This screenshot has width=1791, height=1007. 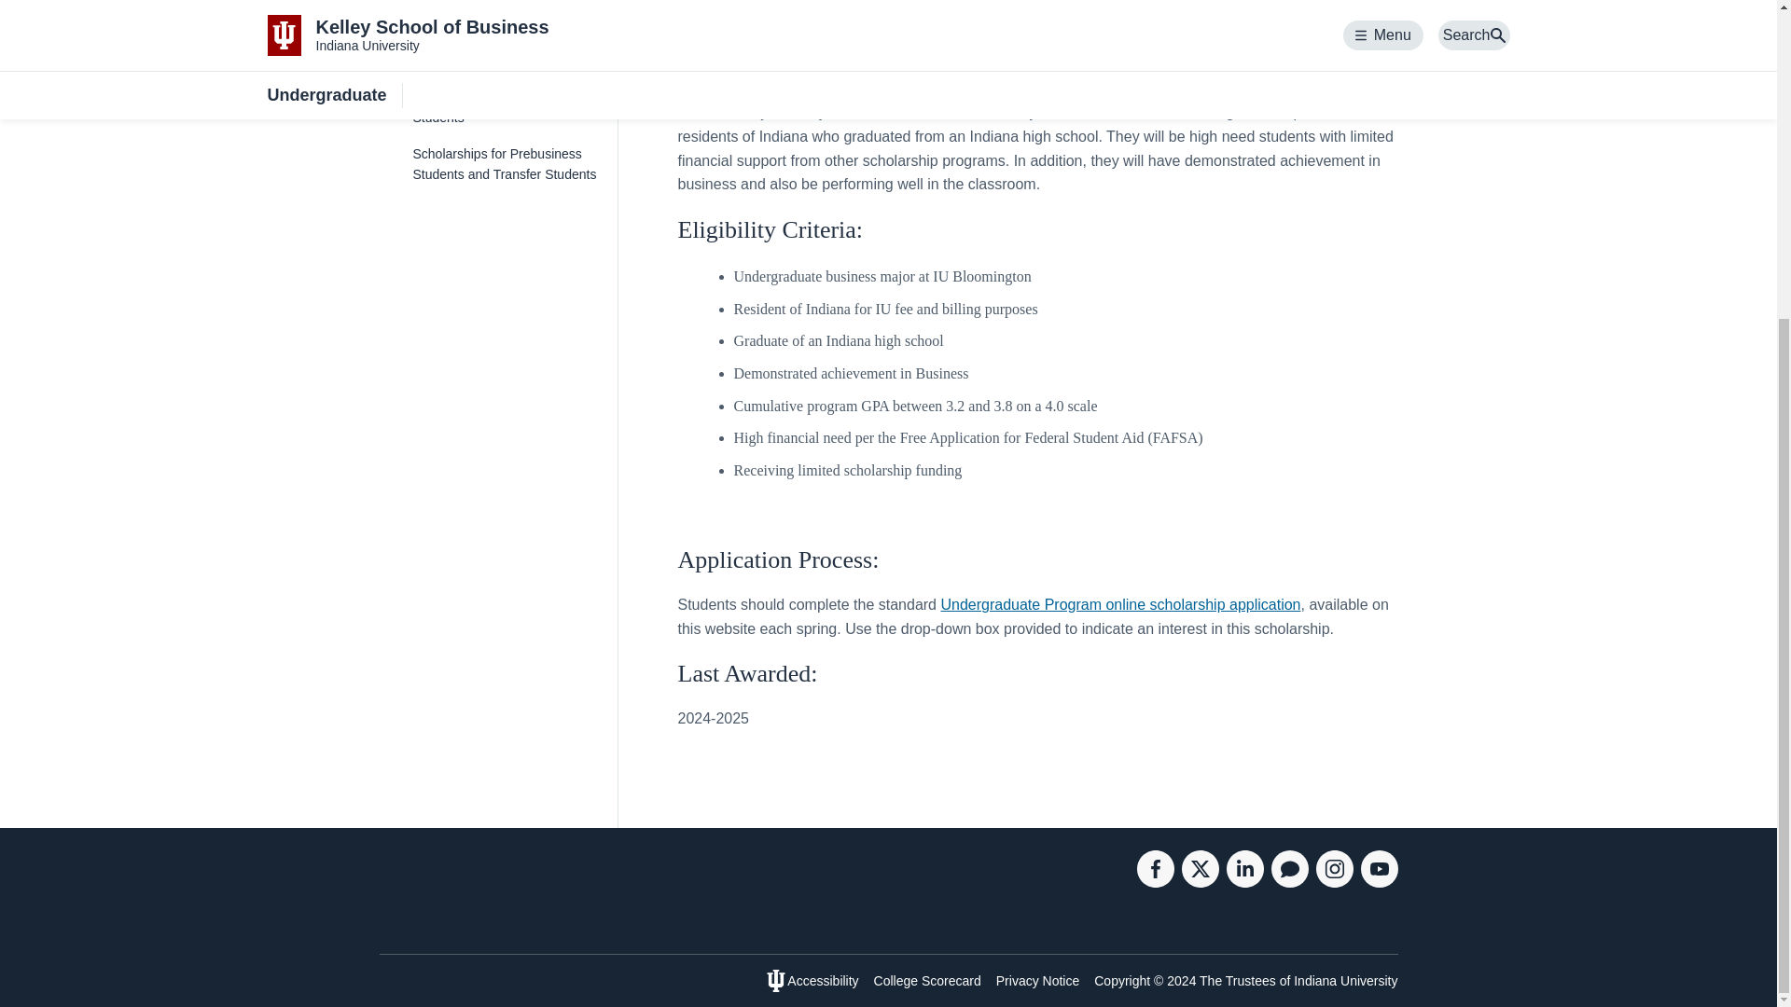 What do you see at coordinates (507, 107) in the screenshot?
I see `Scholarships for Current Kelley Students` at bounding box center [507, 107].